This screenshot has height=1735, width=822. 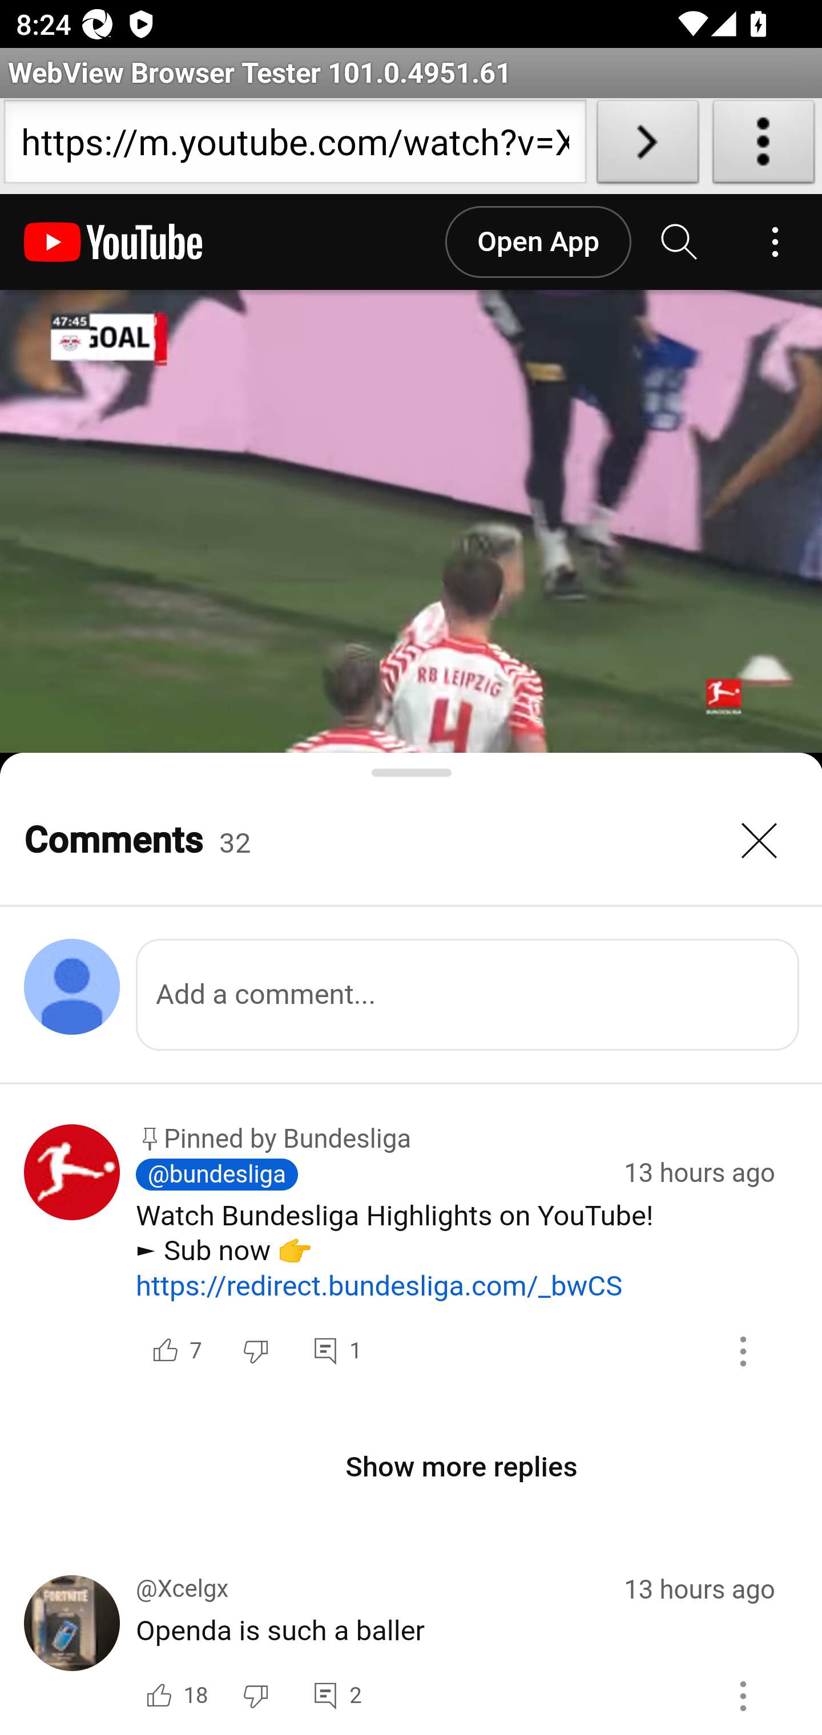 I want to click on Load URL, so click(x=647, y=146).